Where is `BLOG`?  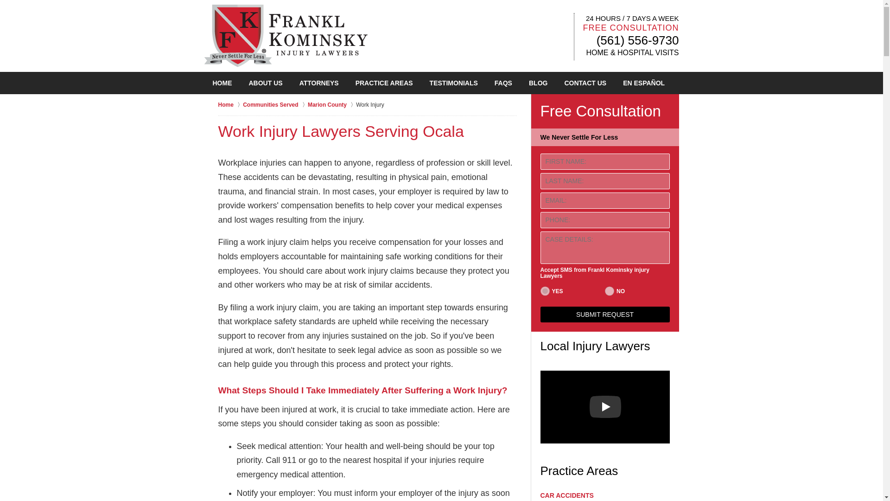 BLOG is located at coordinates (538, 83).